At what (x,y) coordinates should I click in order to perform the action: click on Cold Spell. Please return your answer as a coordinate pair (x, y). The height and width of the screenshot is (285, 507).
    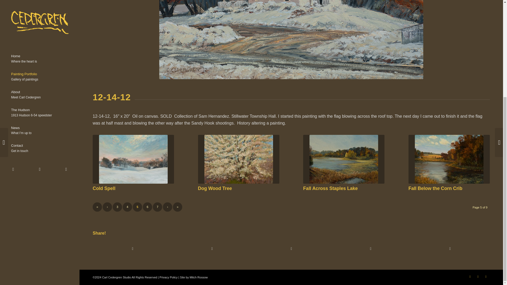
    Looking at the image, I should click on (133, 159).